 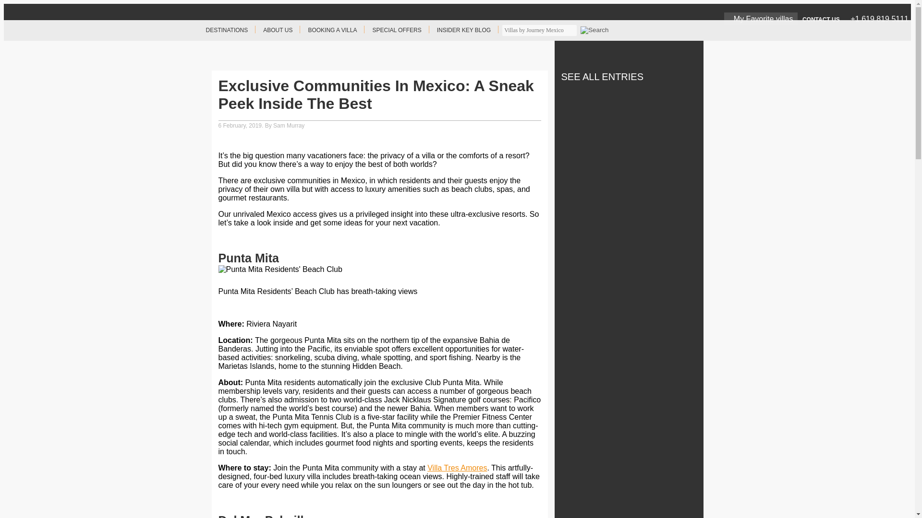 I want to click on INSIDER KEY BLOG, so click(x=464, y=31).